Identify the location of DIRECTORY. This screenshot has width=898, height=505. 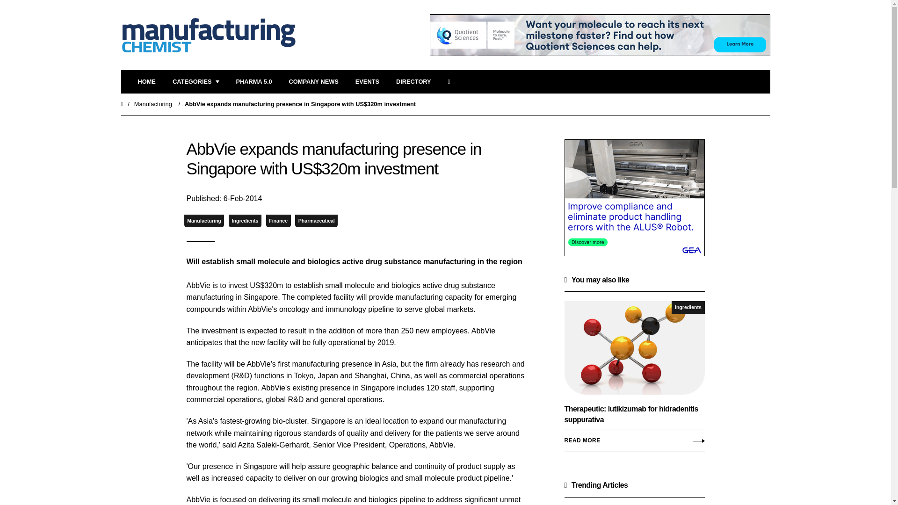
(413, 82).